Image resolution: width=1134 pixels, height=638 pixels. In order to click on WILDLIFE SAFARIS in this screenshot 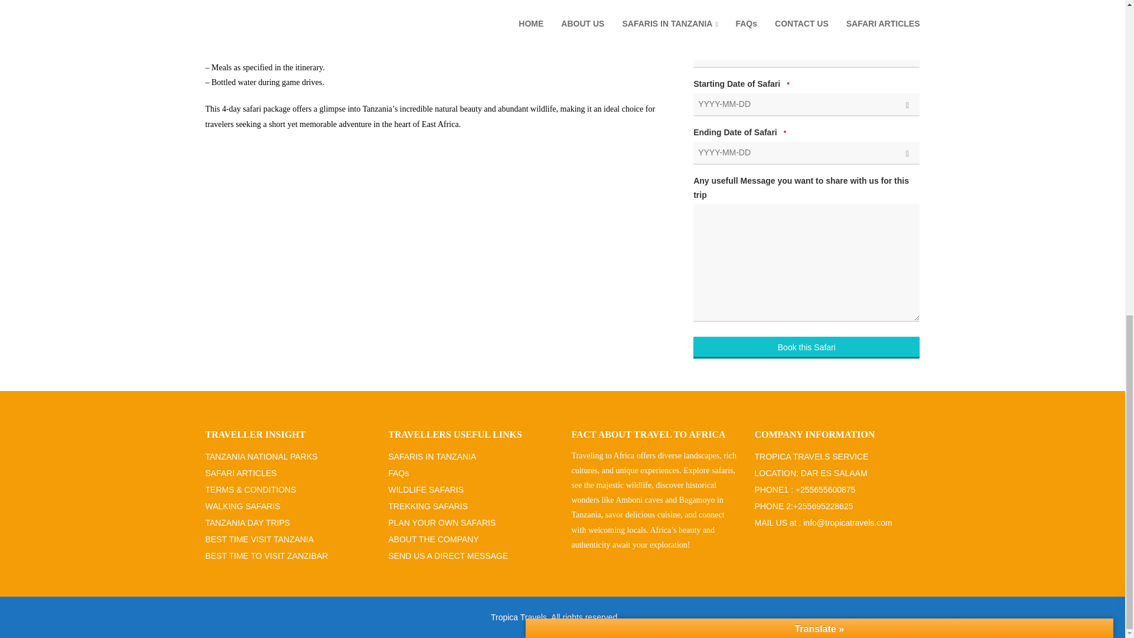, I will do `click(426, 491)`.